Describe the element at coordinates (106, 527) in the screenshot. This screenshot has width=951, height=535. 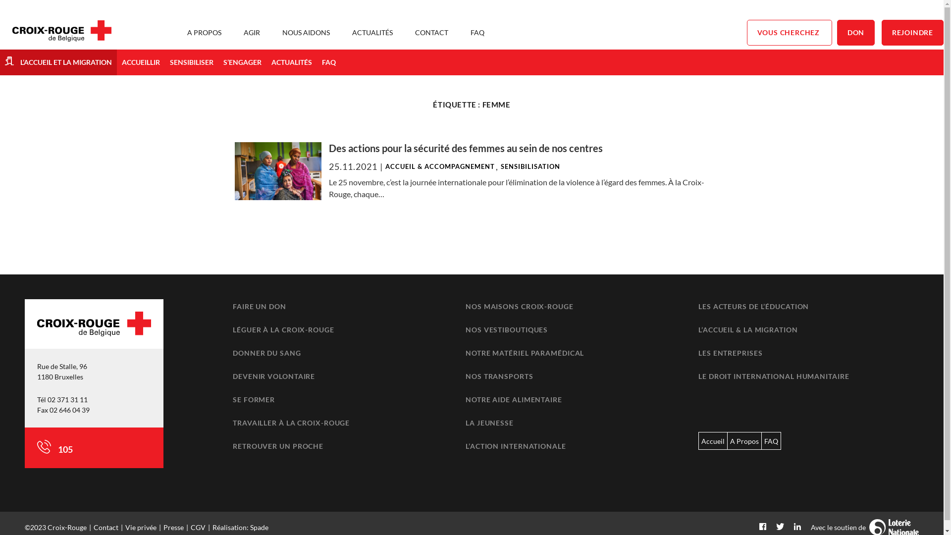
I see `Contact` at that location.